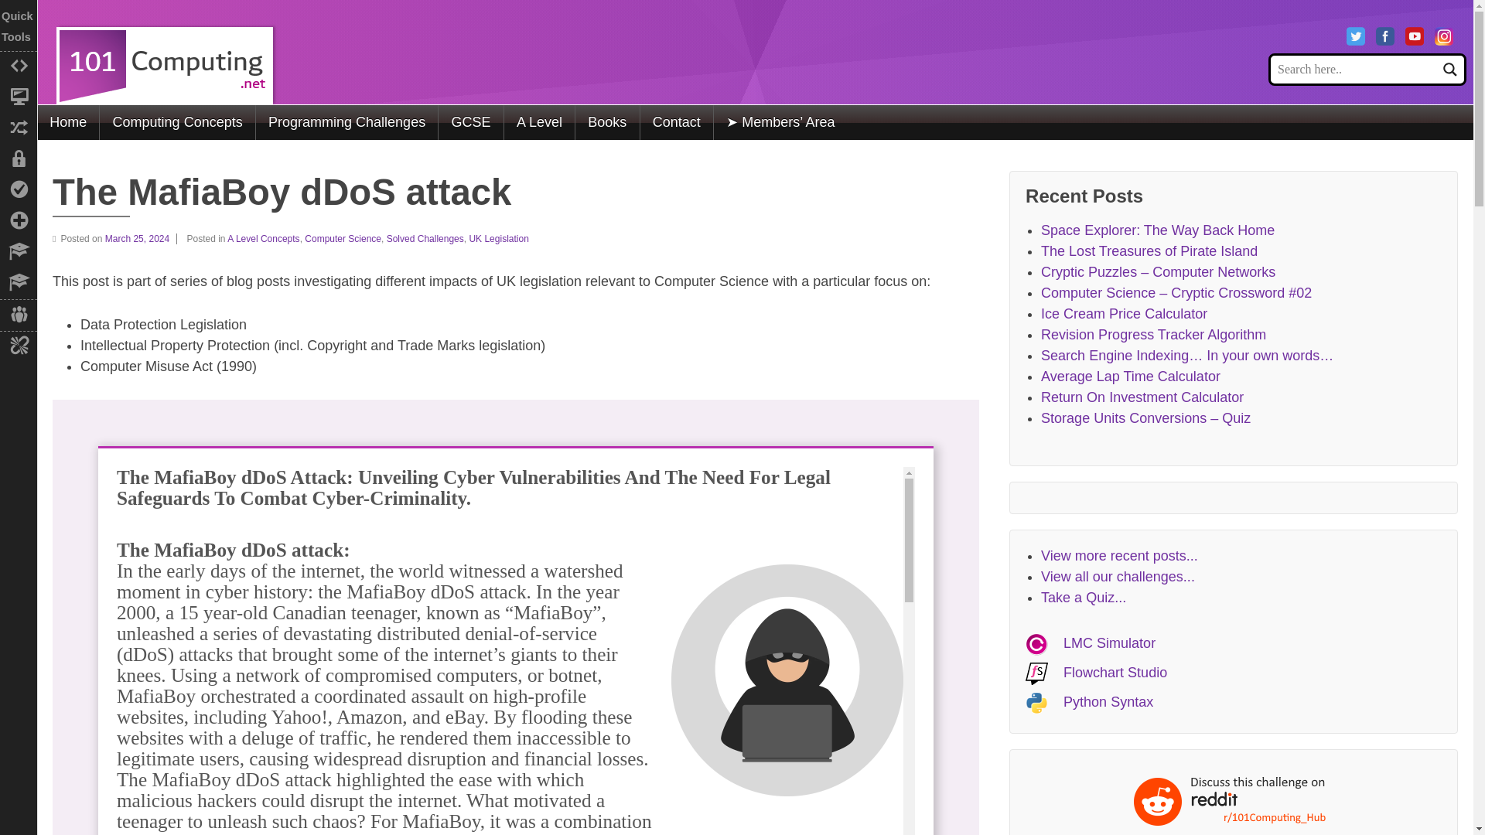 The height and width of the screenshot is (835, 1485). What do you see at coordinates (538, 122) in the screenshot?
I see `A Level` at bounding box center [538, 122].